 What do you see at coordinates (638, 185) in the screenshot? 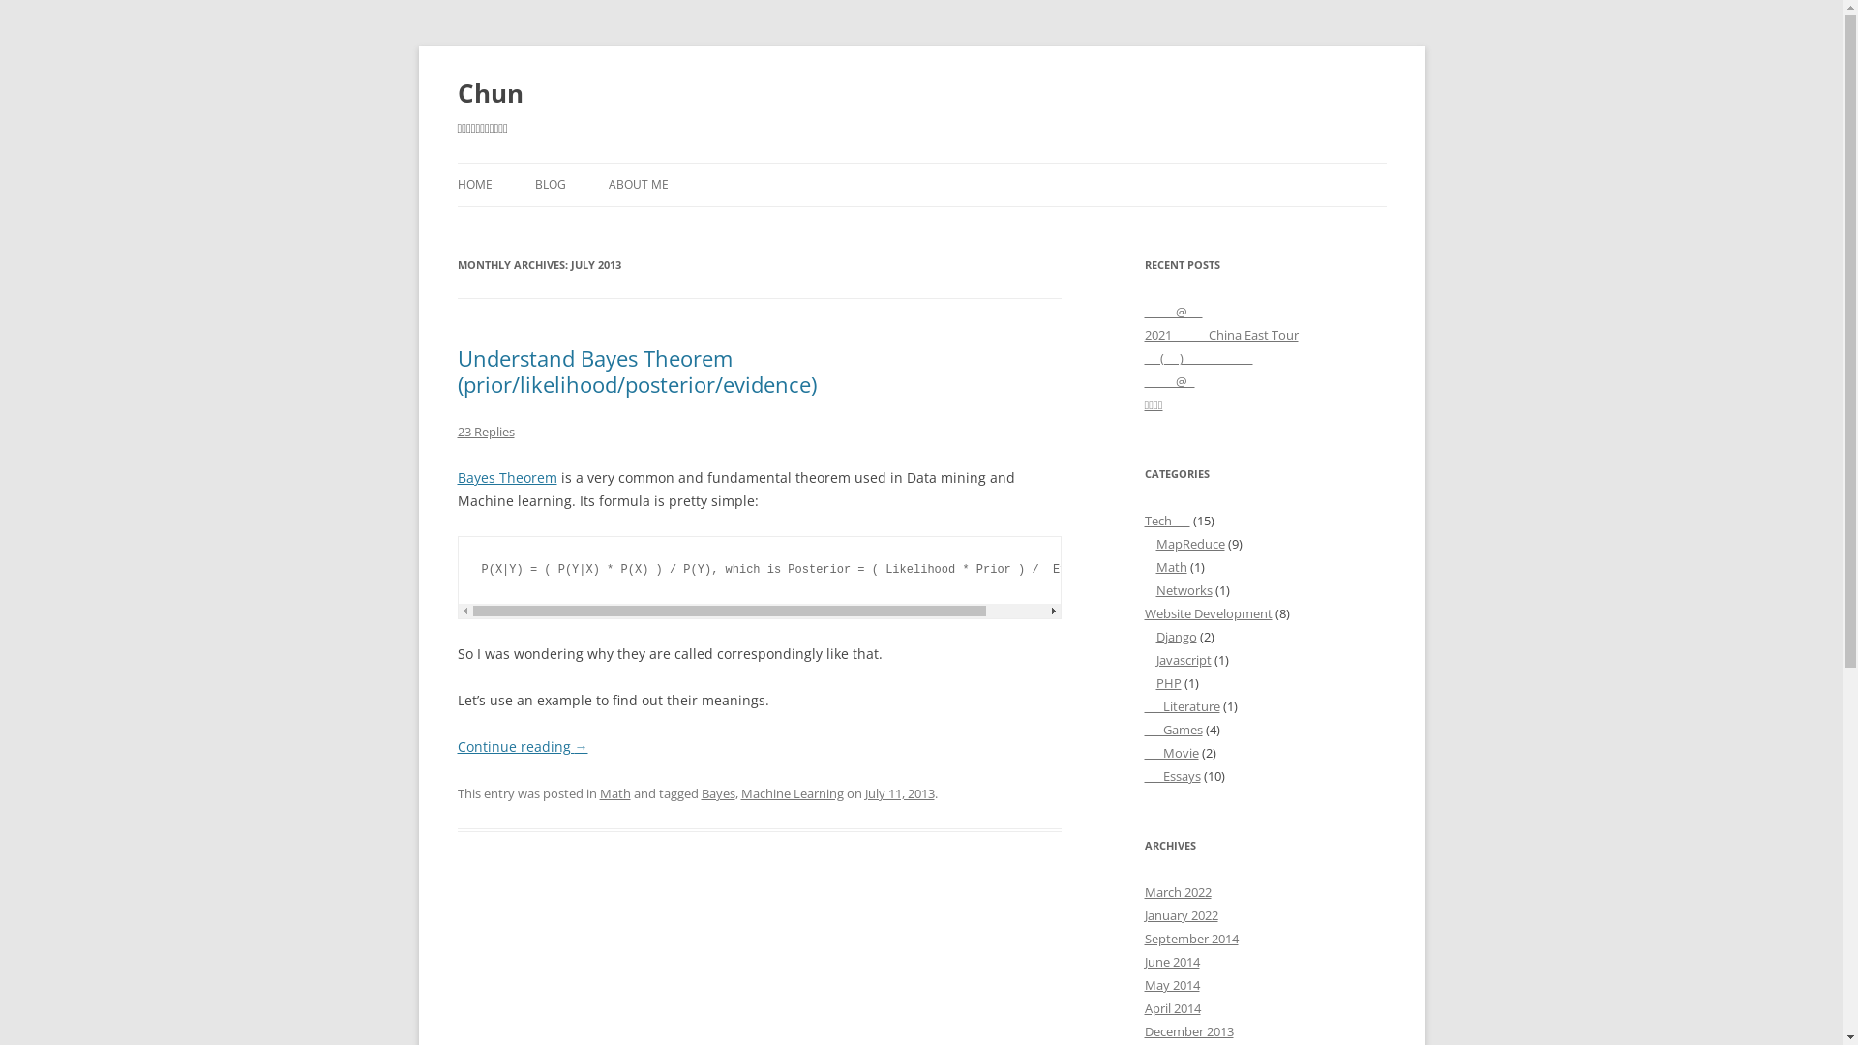
I see `ABOUT ME` at bounding box center [638, 185].